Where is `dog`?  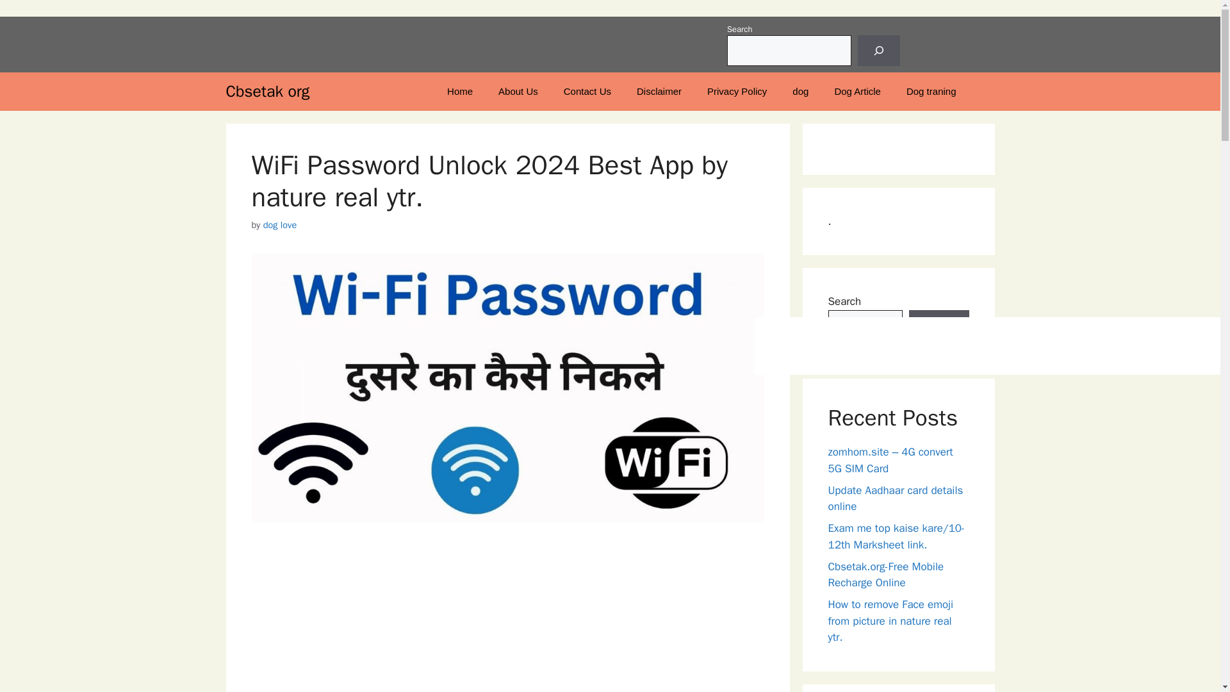 dog is located at coordinates (801, 91).